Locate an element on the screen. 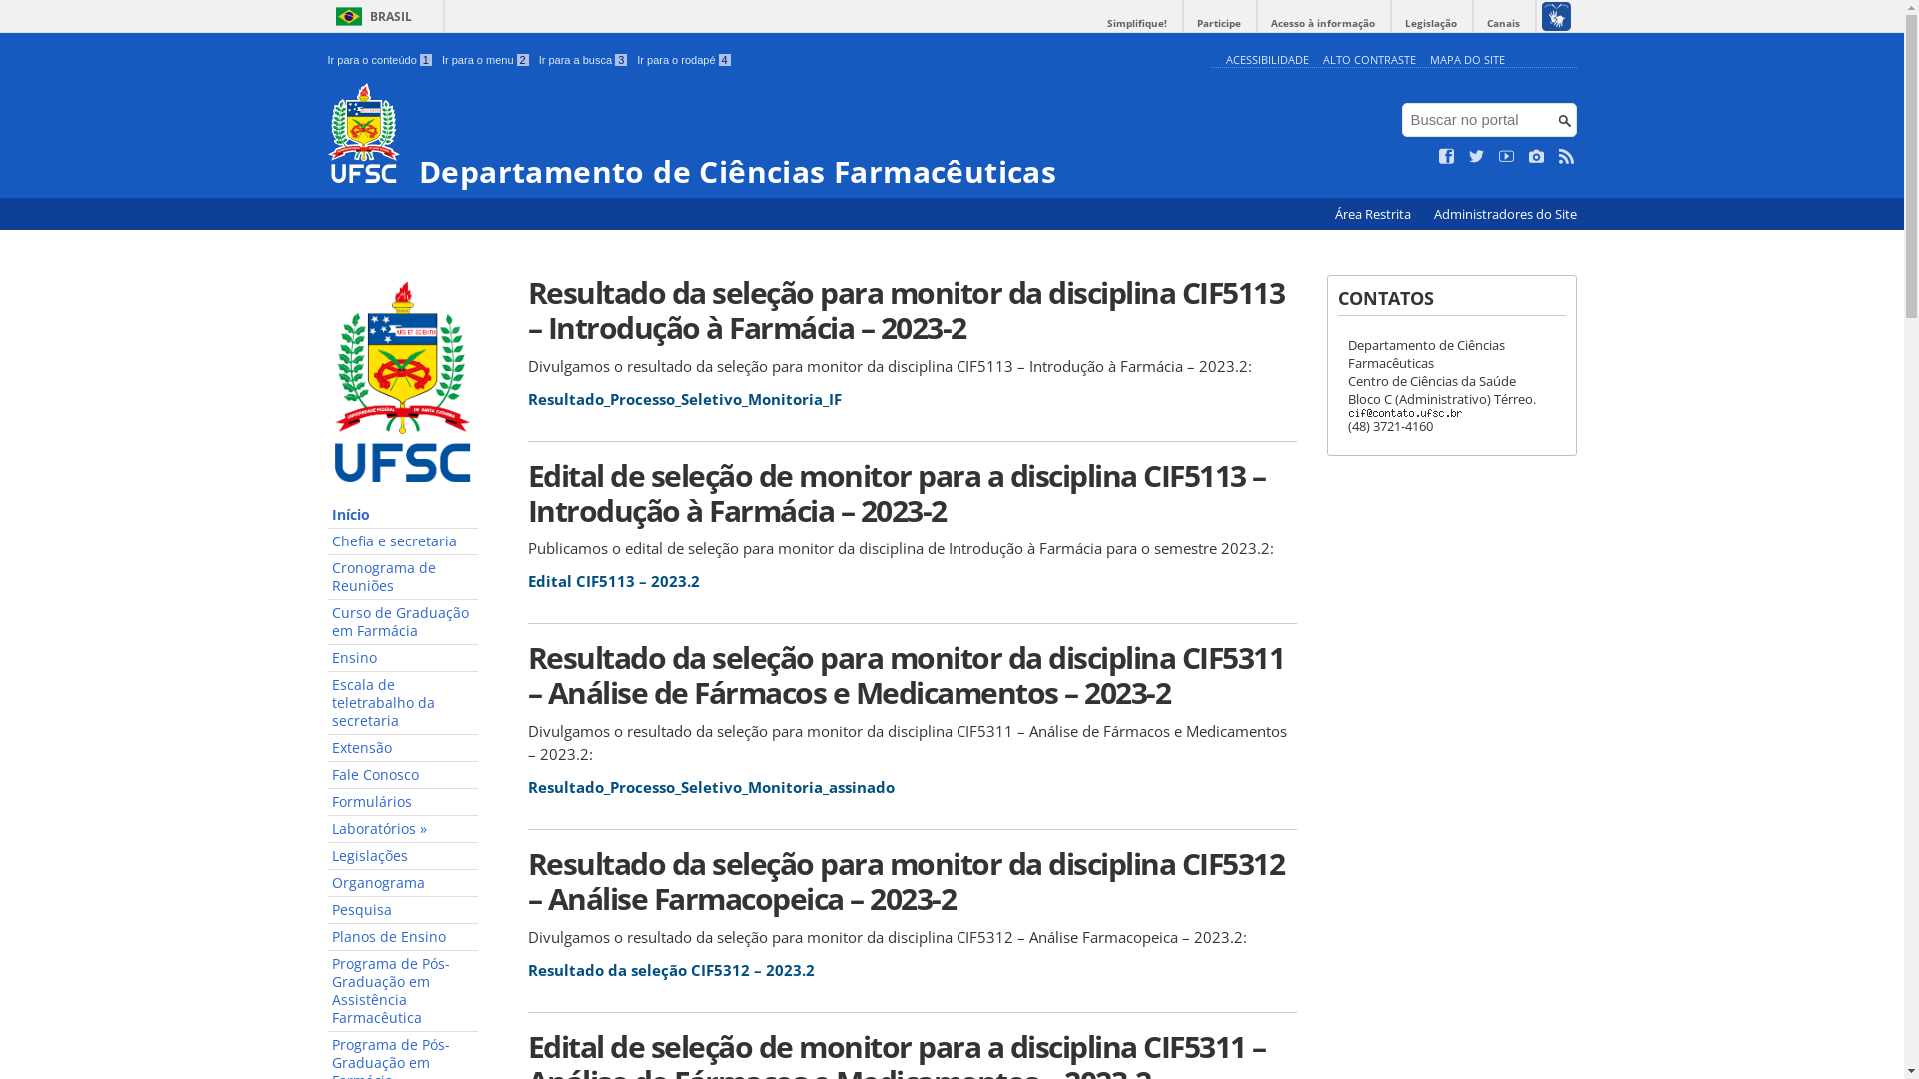  ACESSIBILIDADE is located at coordinates (1267, 60).